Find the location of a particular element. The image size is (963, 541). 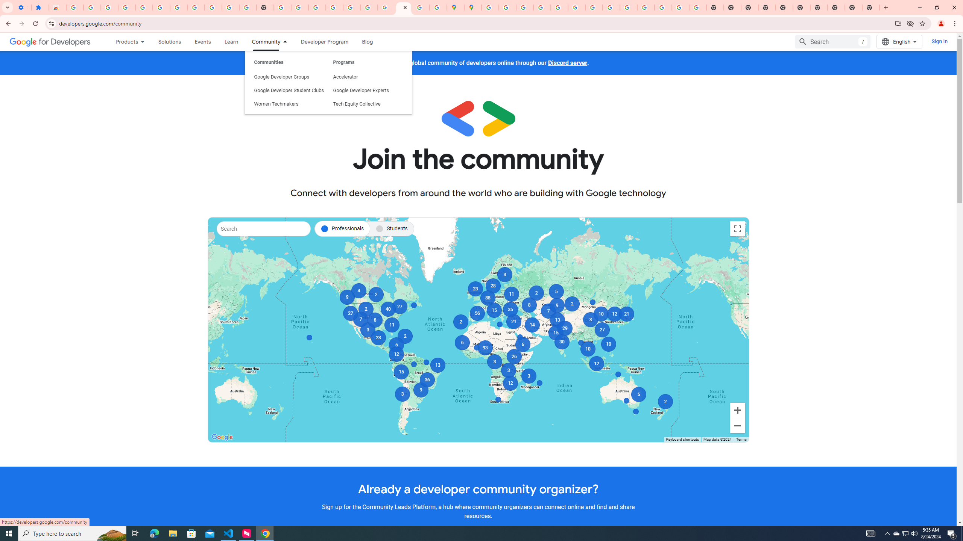

26 is located at coordinates (514, 356).